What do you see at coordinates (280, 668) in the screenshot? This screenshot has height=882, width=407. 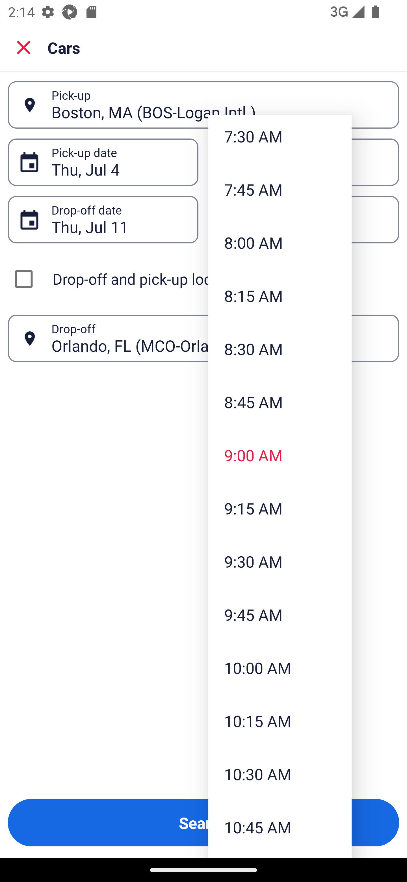 I see `10:00 AM` at bounding box center [280, 668].